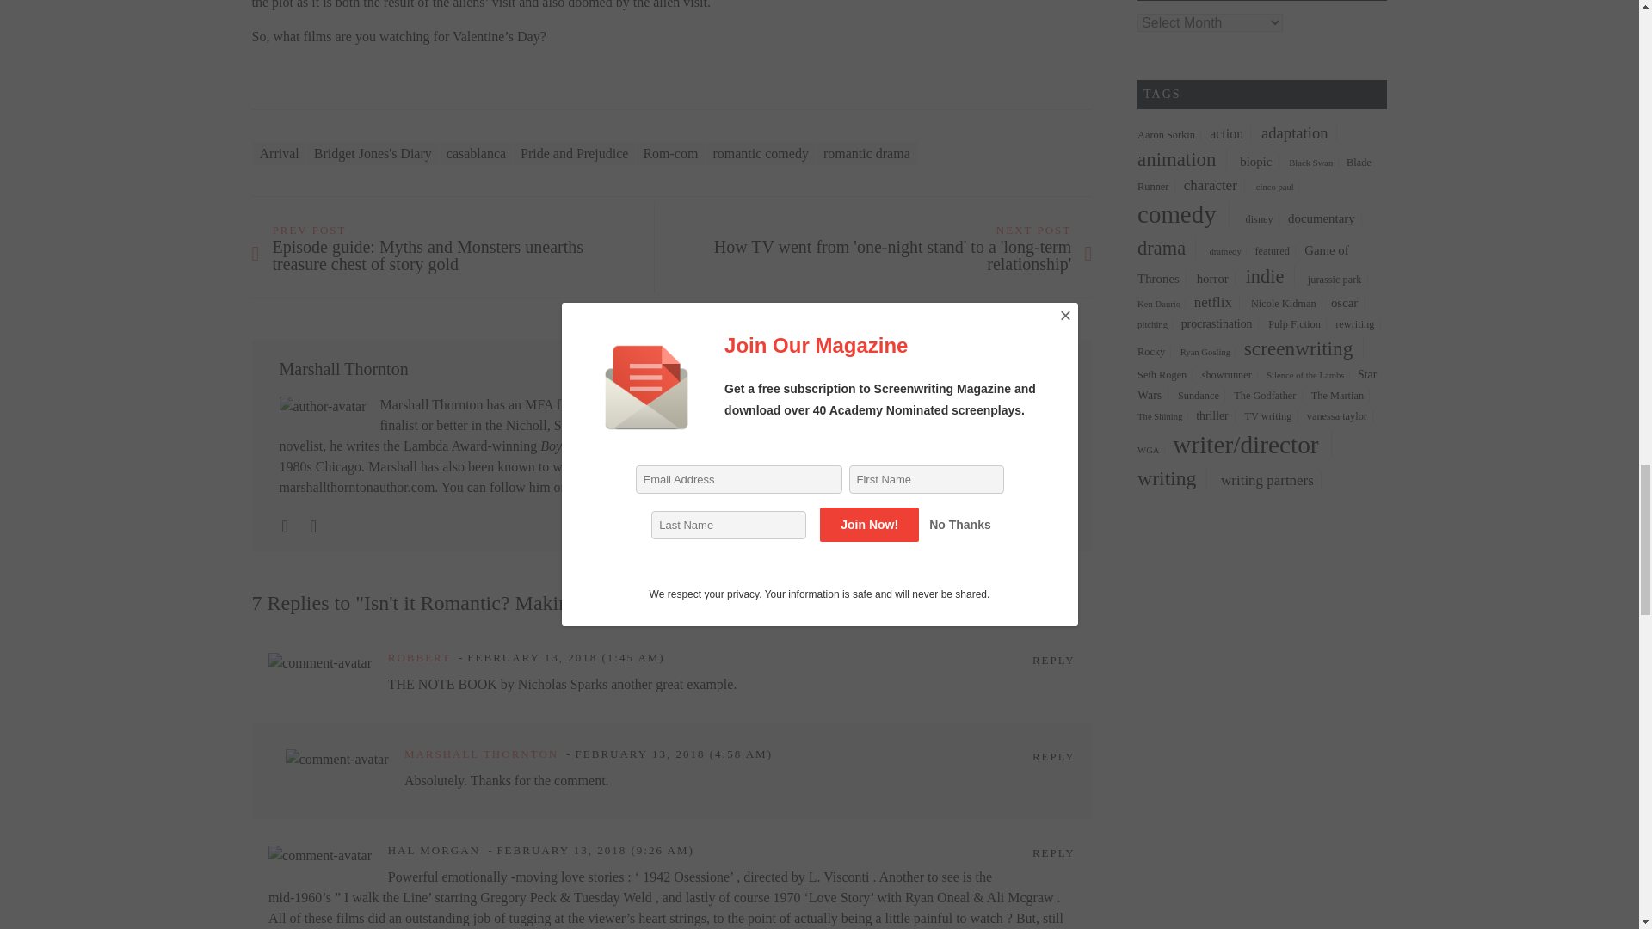  I want to click on Posts by Marshall Thornton, so click(343, 368).